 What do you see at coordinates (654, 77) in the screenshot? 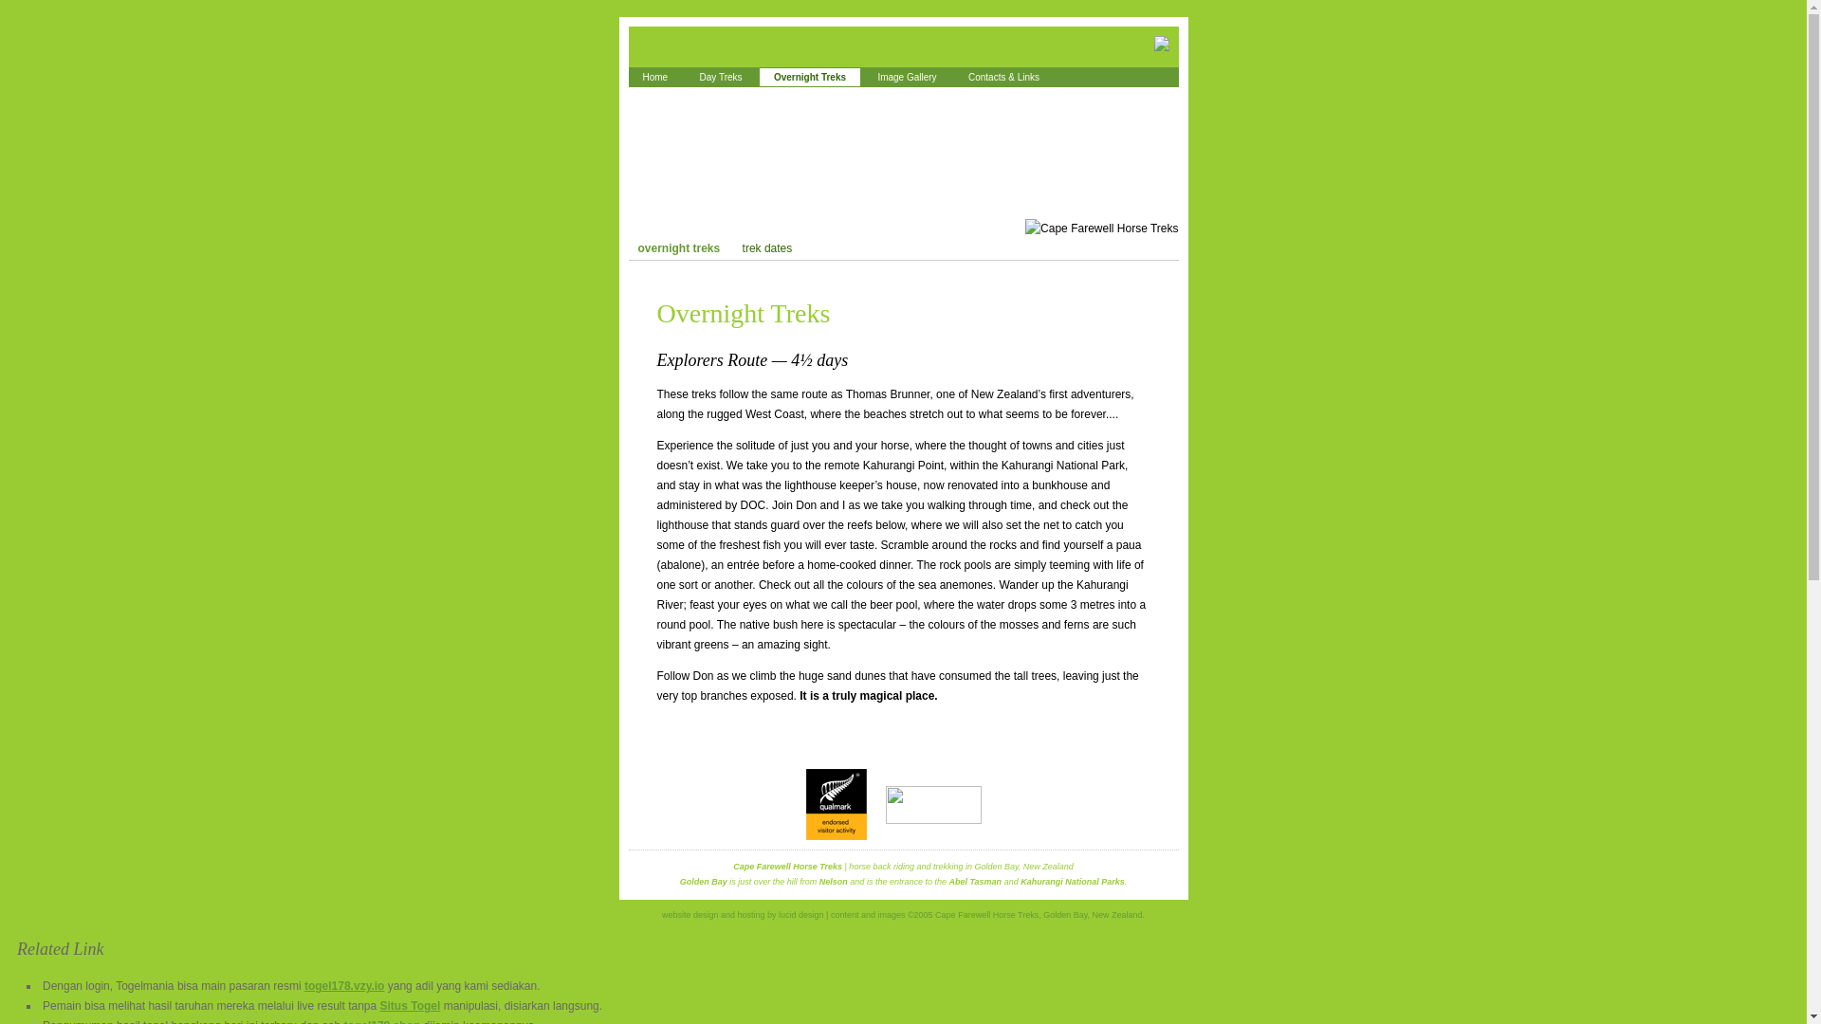
I see `Home` at bounding box center [654, 77].